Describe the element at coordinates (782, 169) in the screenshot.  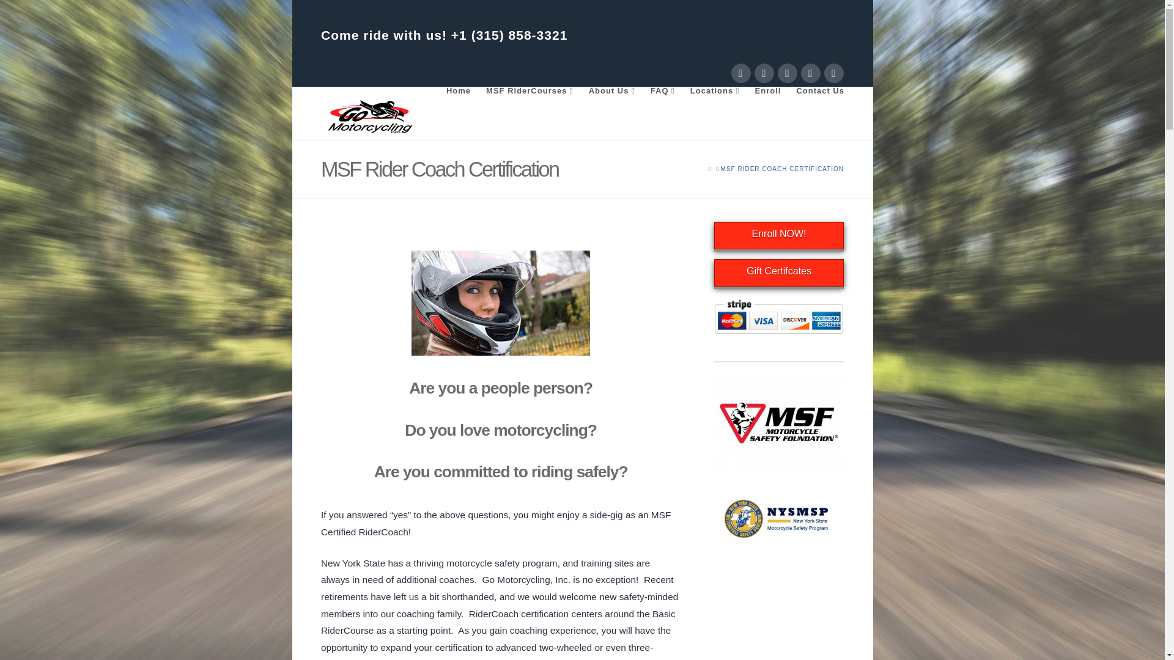
I see `You Are Here` at that location.